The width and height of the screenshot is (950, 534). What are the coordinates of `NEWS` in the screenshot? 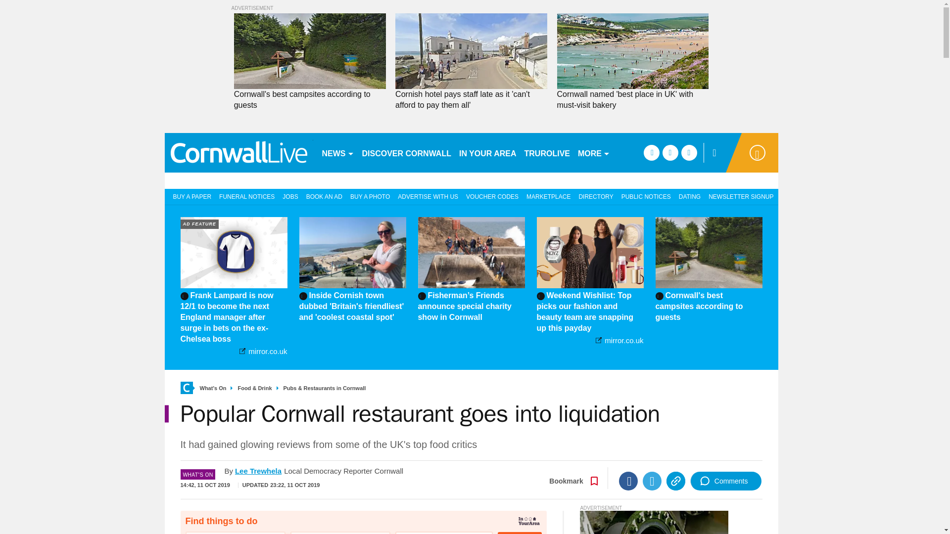 It's located at (337, 152).